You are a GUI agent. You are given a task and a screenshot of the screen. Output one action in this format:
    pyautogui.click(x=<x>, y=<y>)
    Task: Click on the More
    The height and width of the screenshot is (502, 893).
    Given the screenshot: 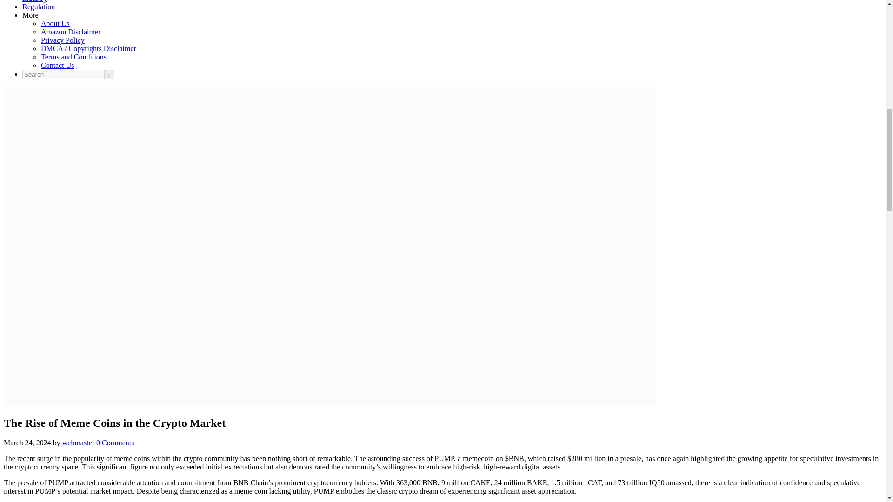 What is the action you would take?
    pyautogui.click(x=30, y=15)
    